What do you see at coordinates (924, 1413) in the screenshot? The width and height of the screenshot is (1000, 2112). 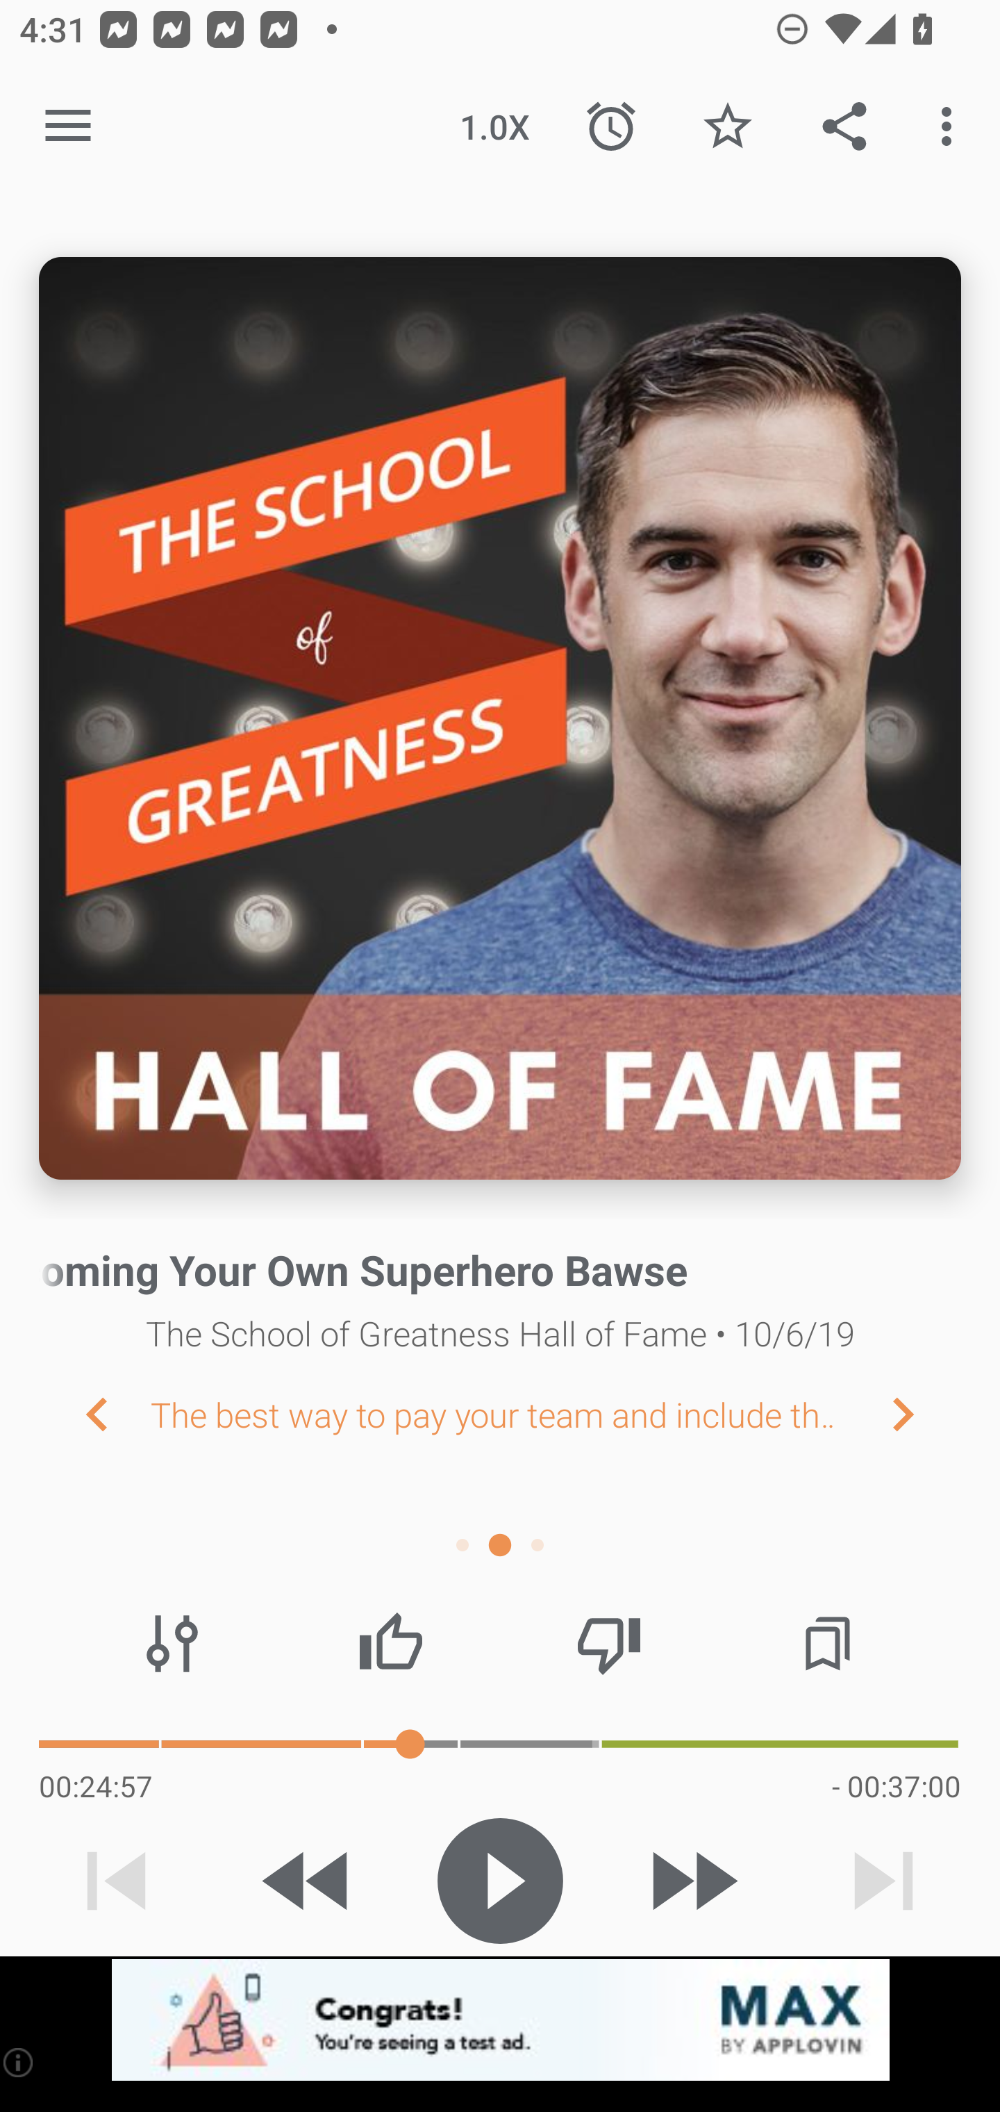 I see `Next Chapter` at bounding box center [924, 1413].